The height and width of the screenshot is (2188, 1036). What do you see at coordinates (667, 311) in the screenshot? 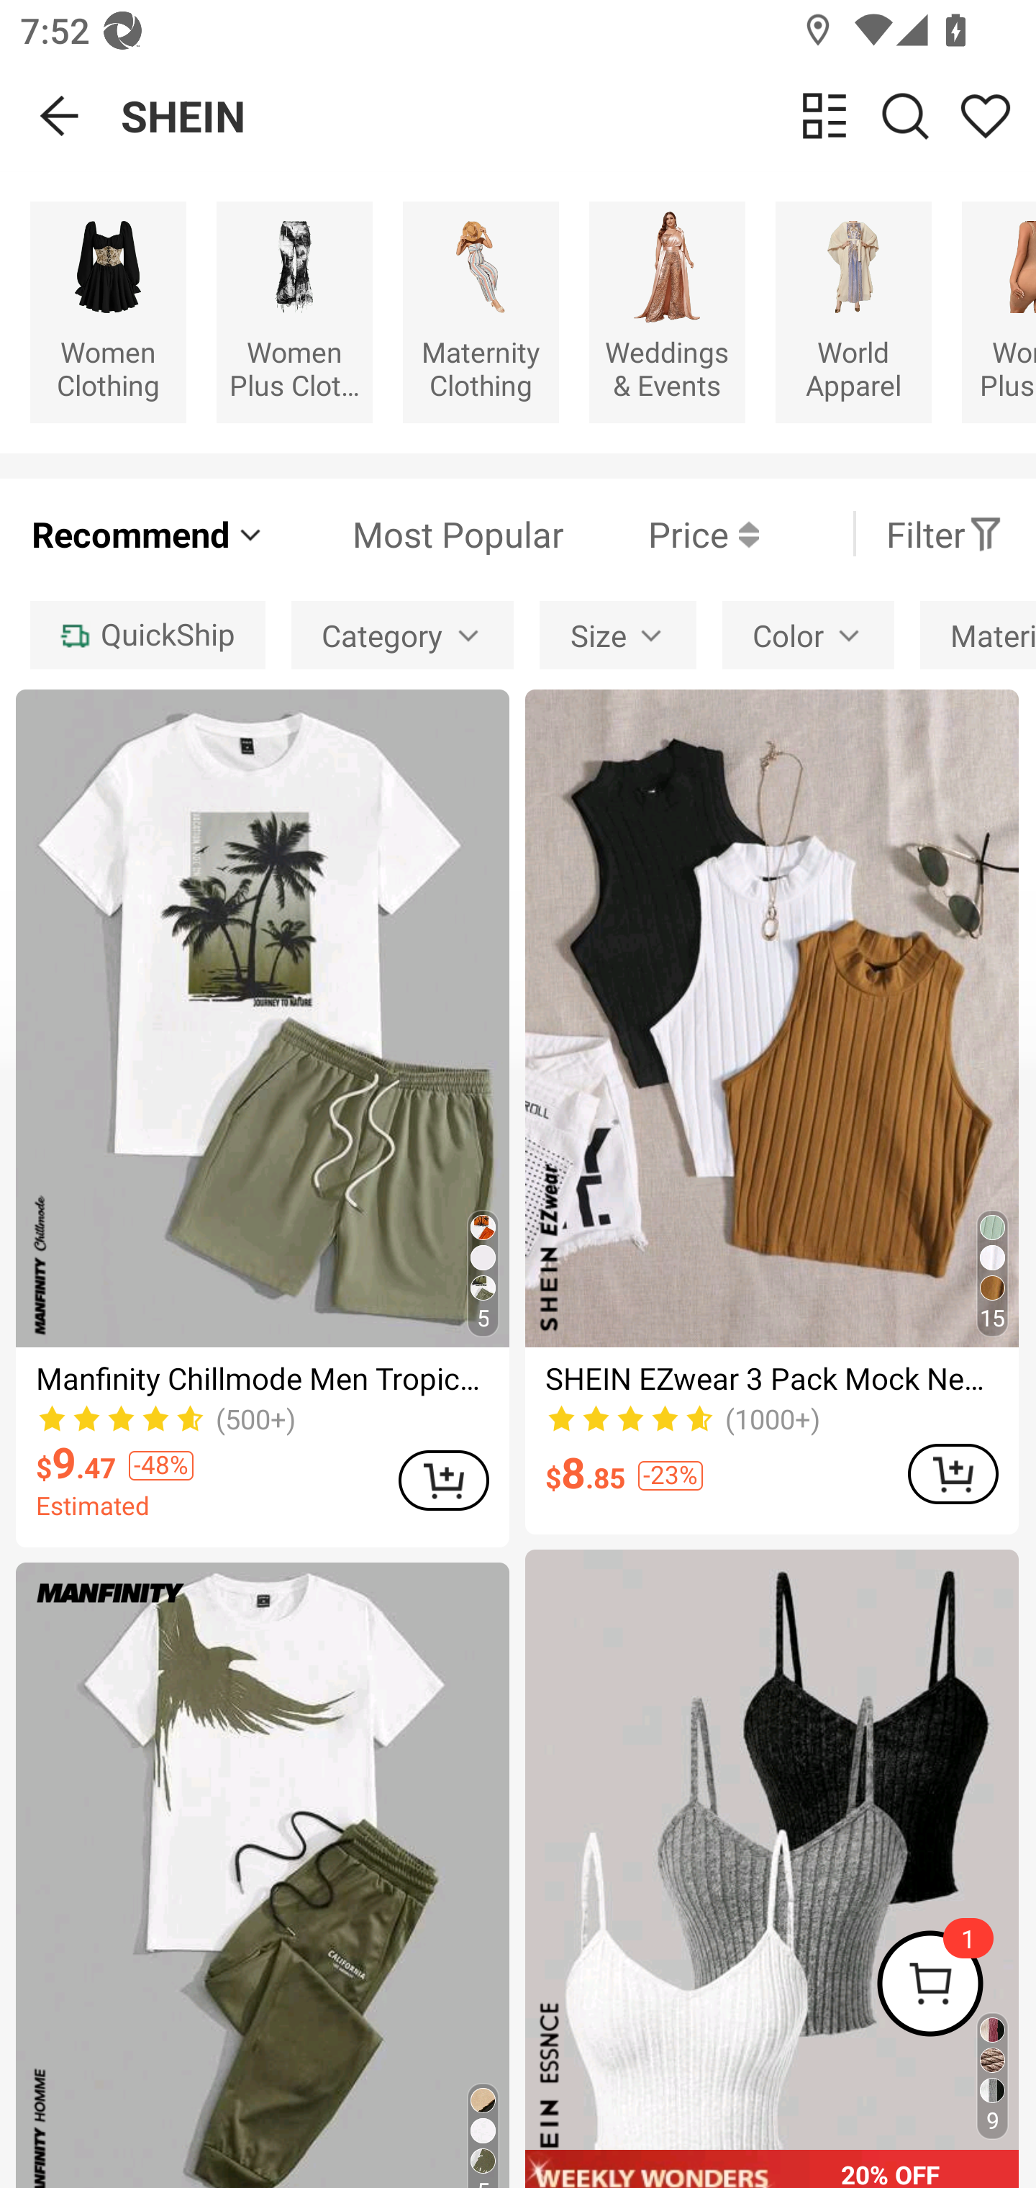
I see `Weddings & Events` at bounding box center [667, 311].